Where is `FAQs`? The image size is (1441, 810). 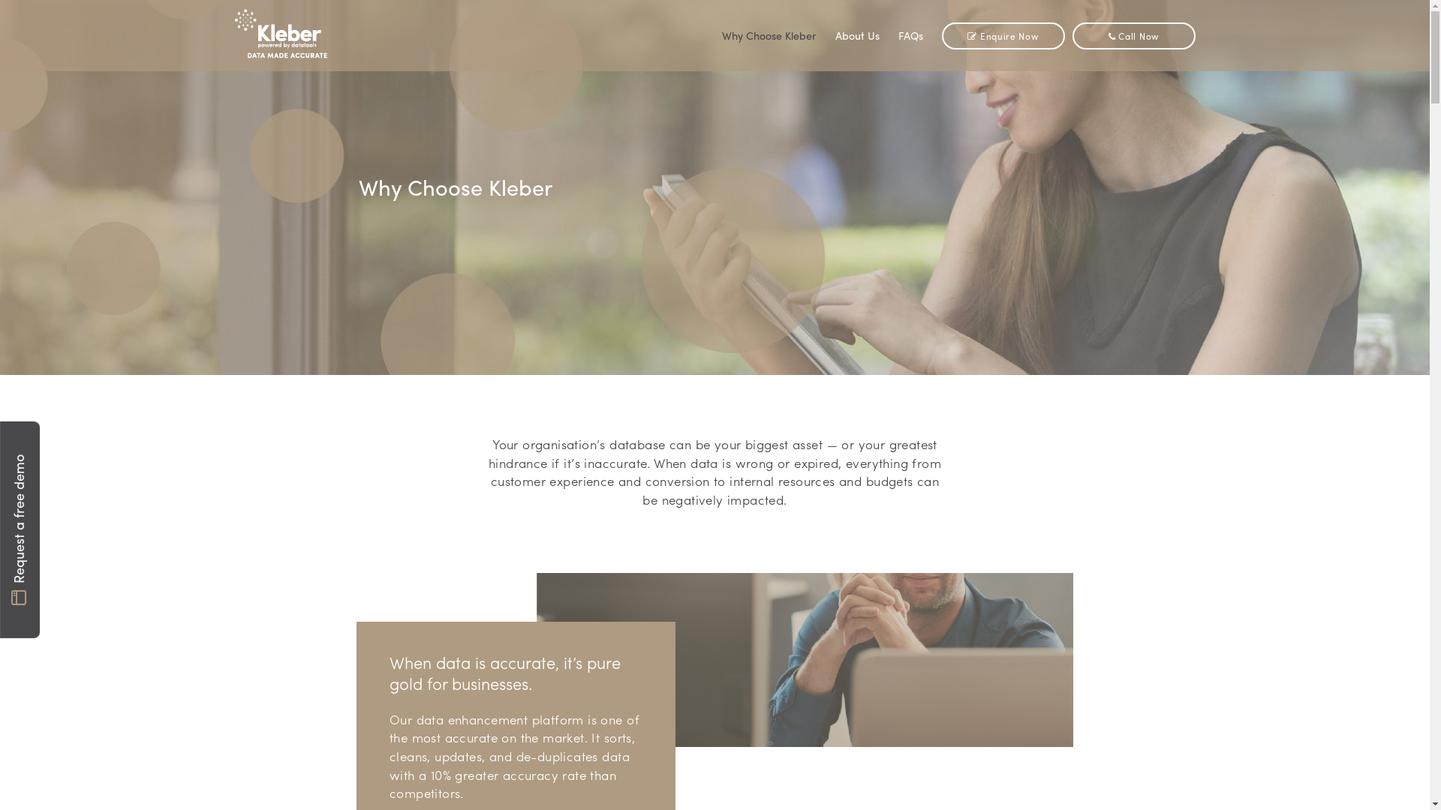
FAQs is located at coordinates (910, 36).